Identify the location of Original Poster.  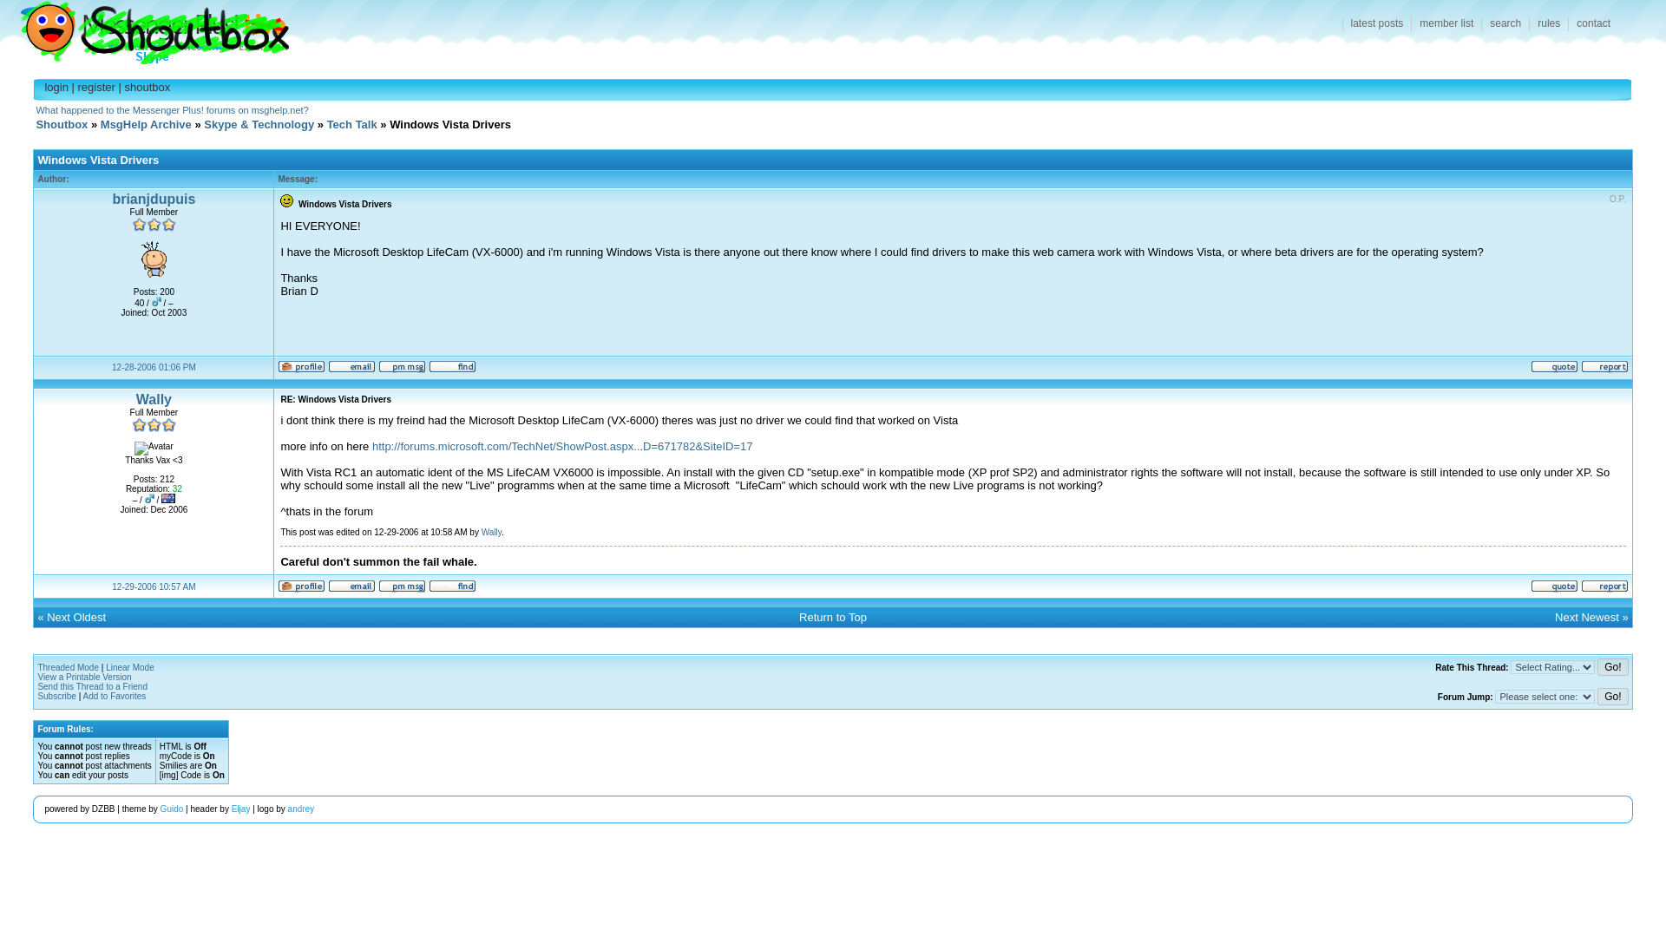
(1617, 199).